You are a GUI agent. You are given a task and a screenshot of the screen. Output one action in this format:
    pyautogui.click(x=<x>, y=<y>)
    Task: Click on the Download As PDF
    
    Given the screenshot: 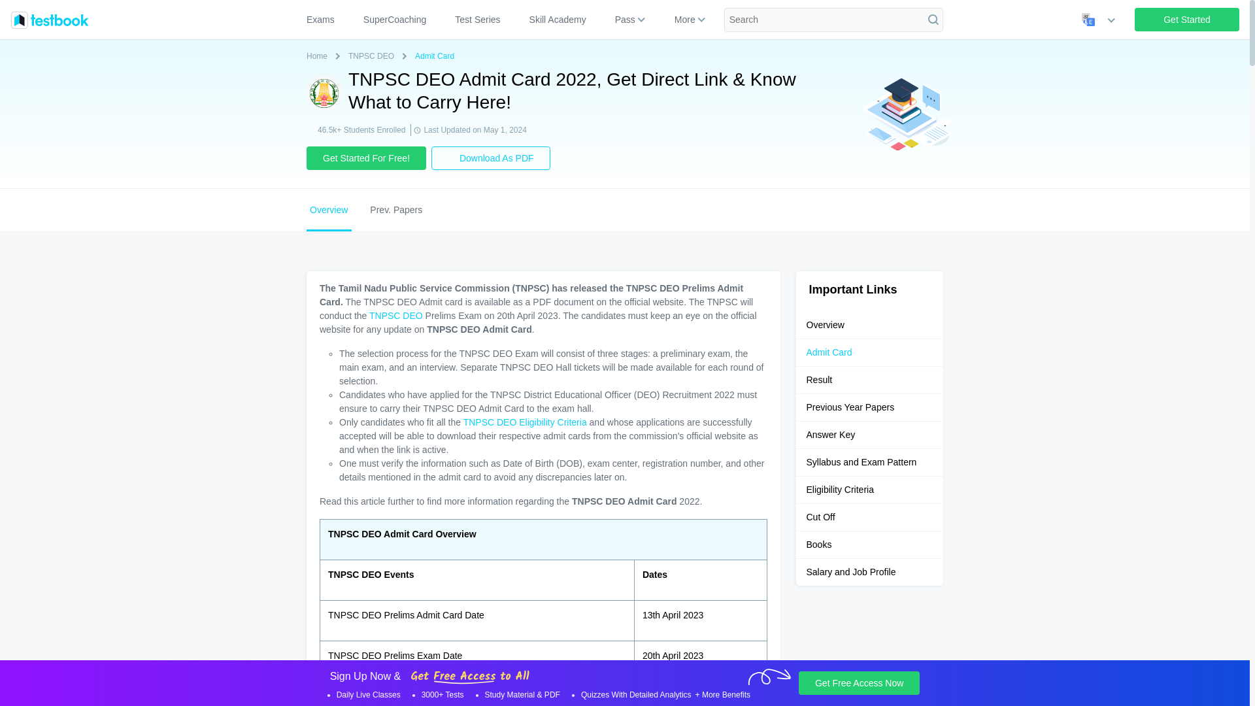 What is the action you would take?
    pyautogui.click(x=491, y=158)
    